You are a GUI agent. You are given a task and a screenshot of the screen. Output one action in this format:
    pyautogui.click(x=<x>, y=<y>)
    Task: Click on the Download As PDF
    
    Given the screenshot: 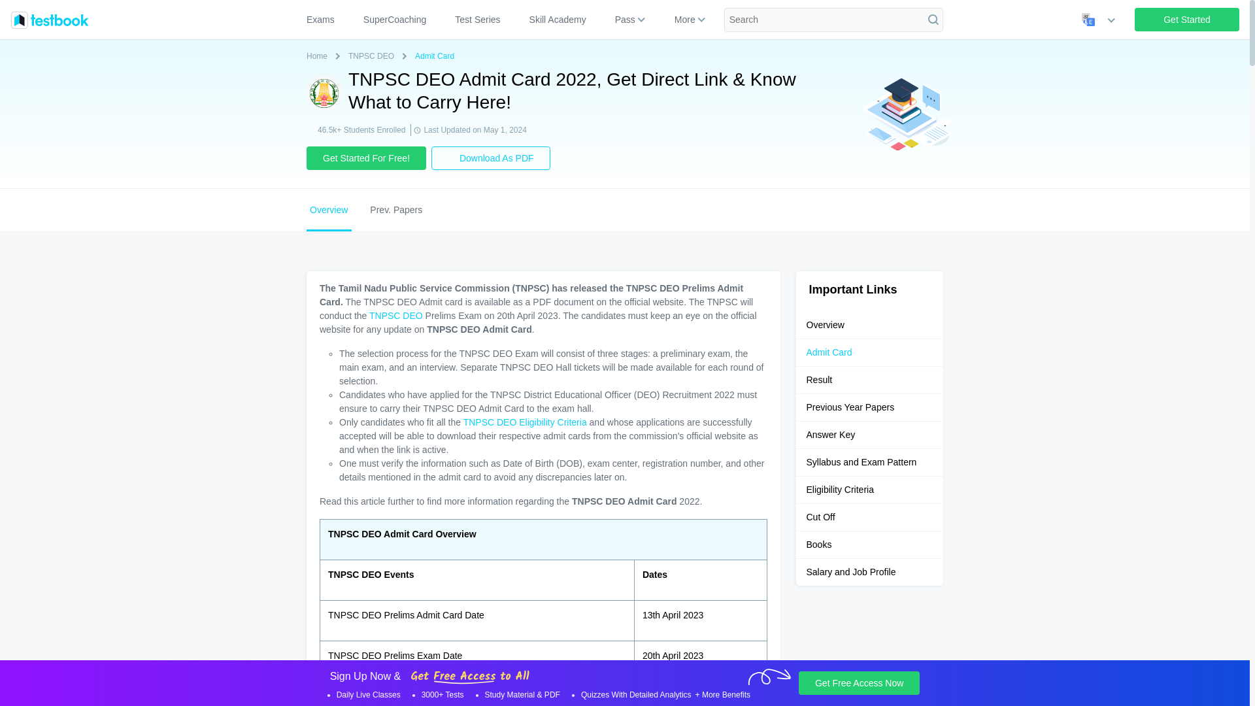 What is the action you would take?
    pyautogui.click(x=491, y=158)
    